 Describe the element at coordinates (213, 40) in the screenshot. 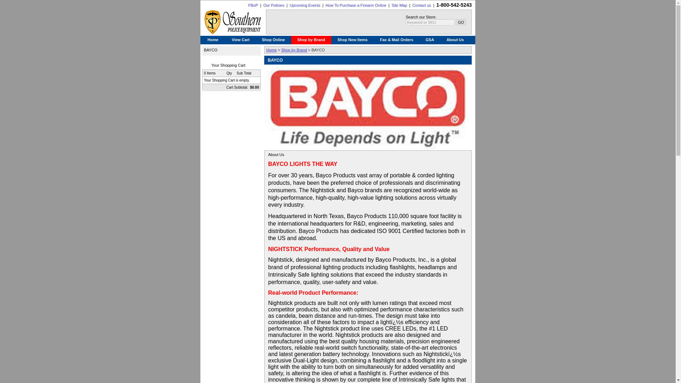

I see `Home` at that location.